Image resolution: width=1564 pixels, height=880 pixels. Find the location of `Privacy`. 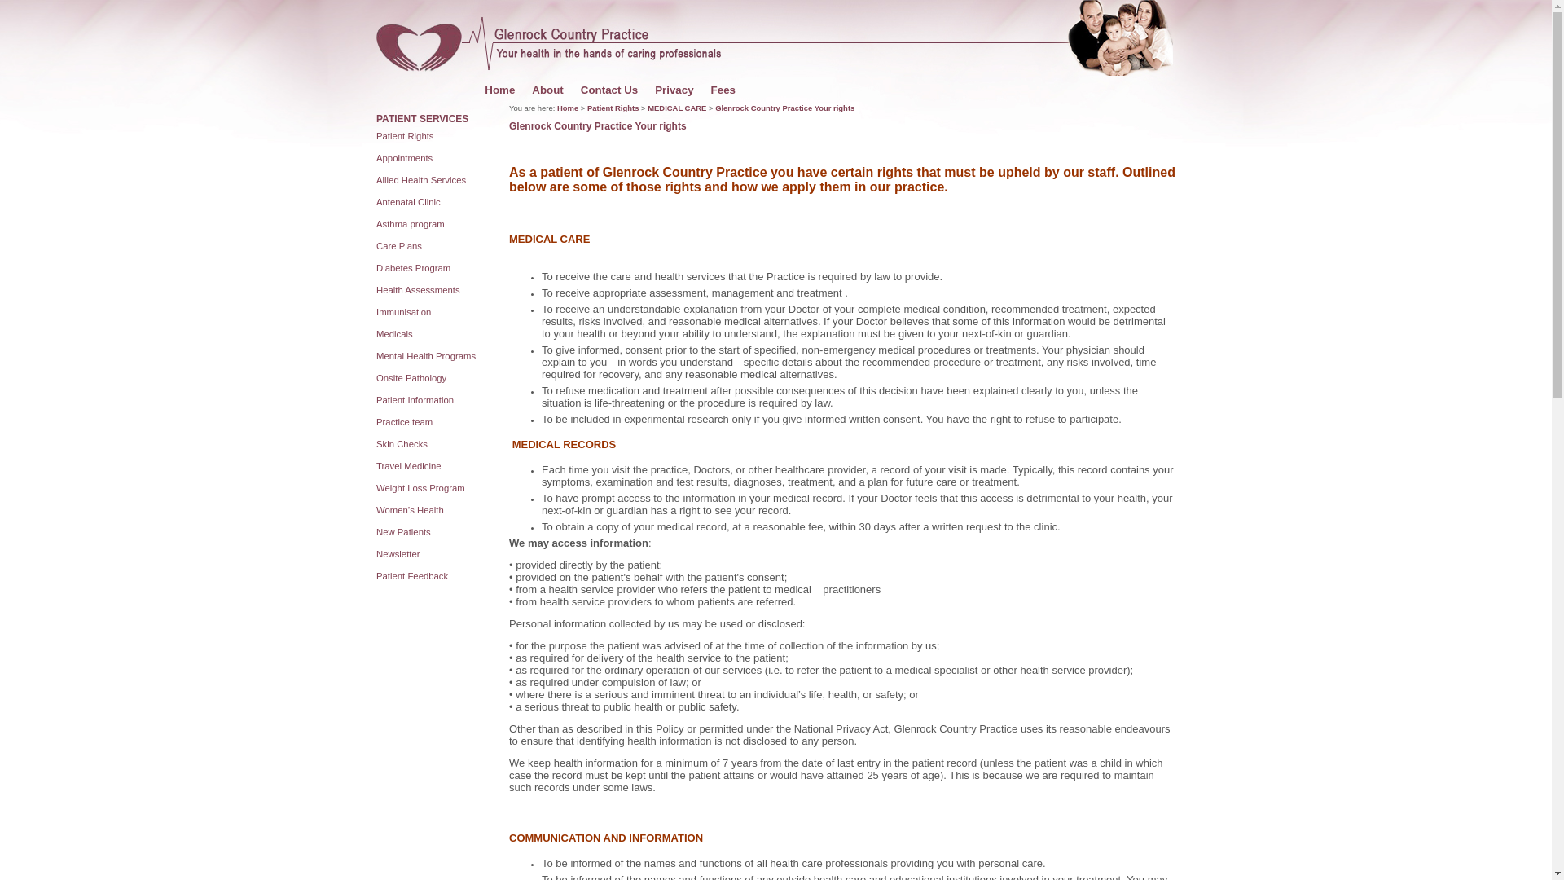

Privacy is located at coordinates (674, 90).